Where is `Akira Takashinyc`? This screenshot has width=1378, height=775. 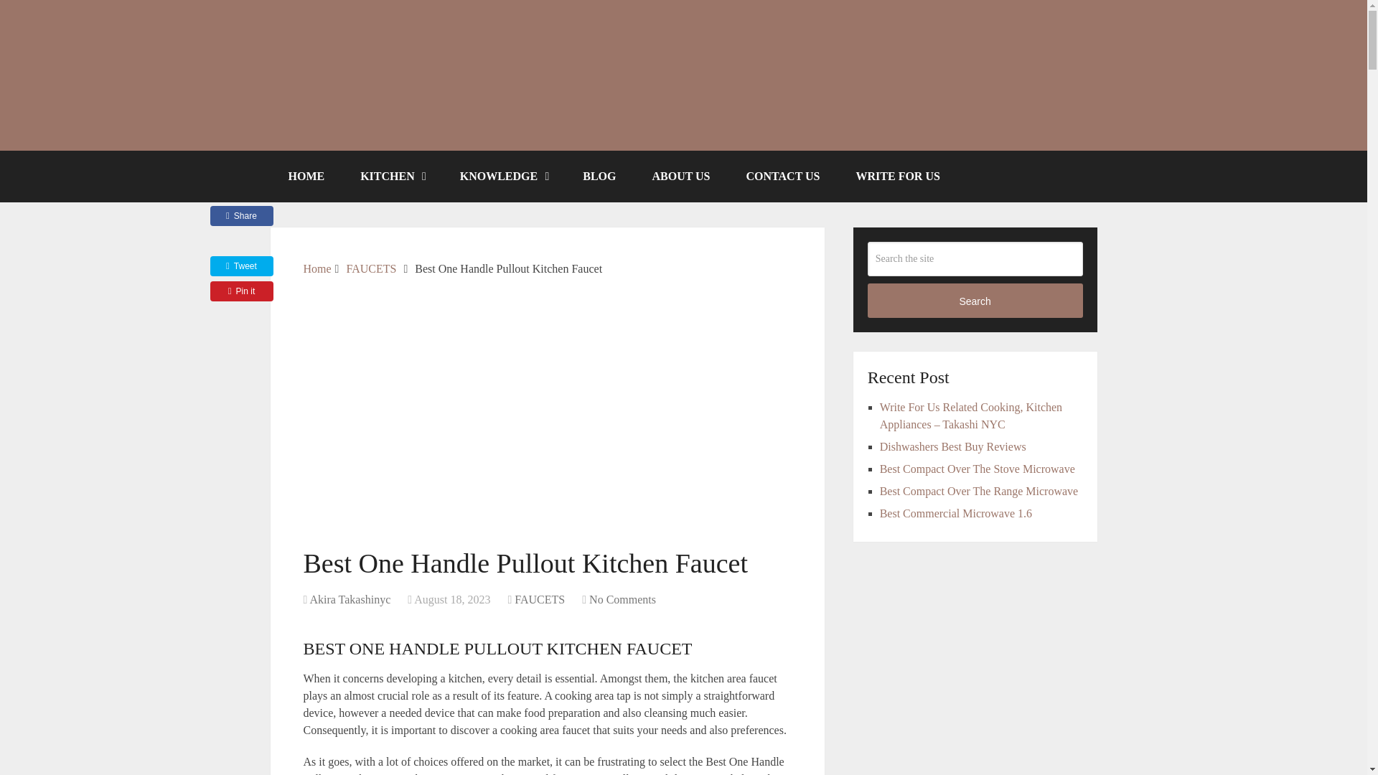
Akira Takashinyc is located at coordinates (349, 599).